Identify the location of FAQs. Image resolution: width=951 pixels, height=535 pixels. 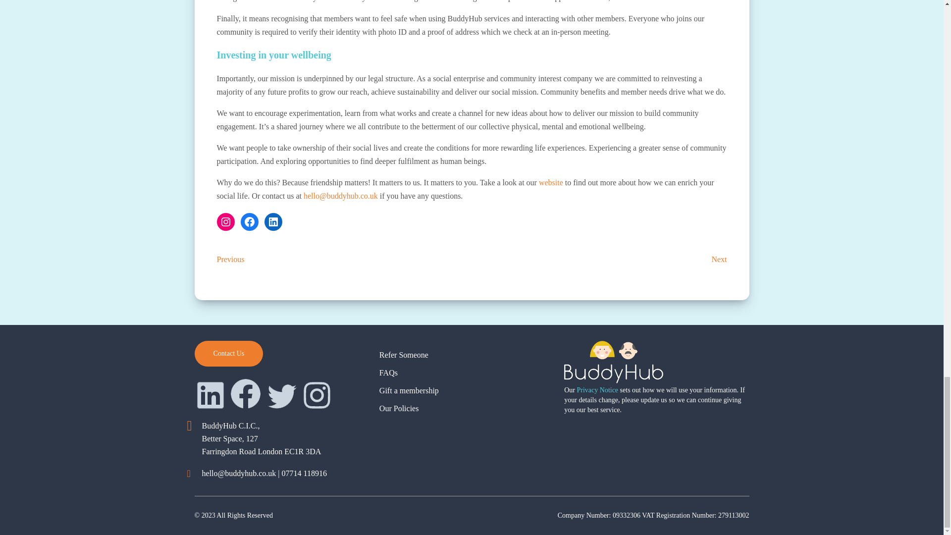
(388, 373).